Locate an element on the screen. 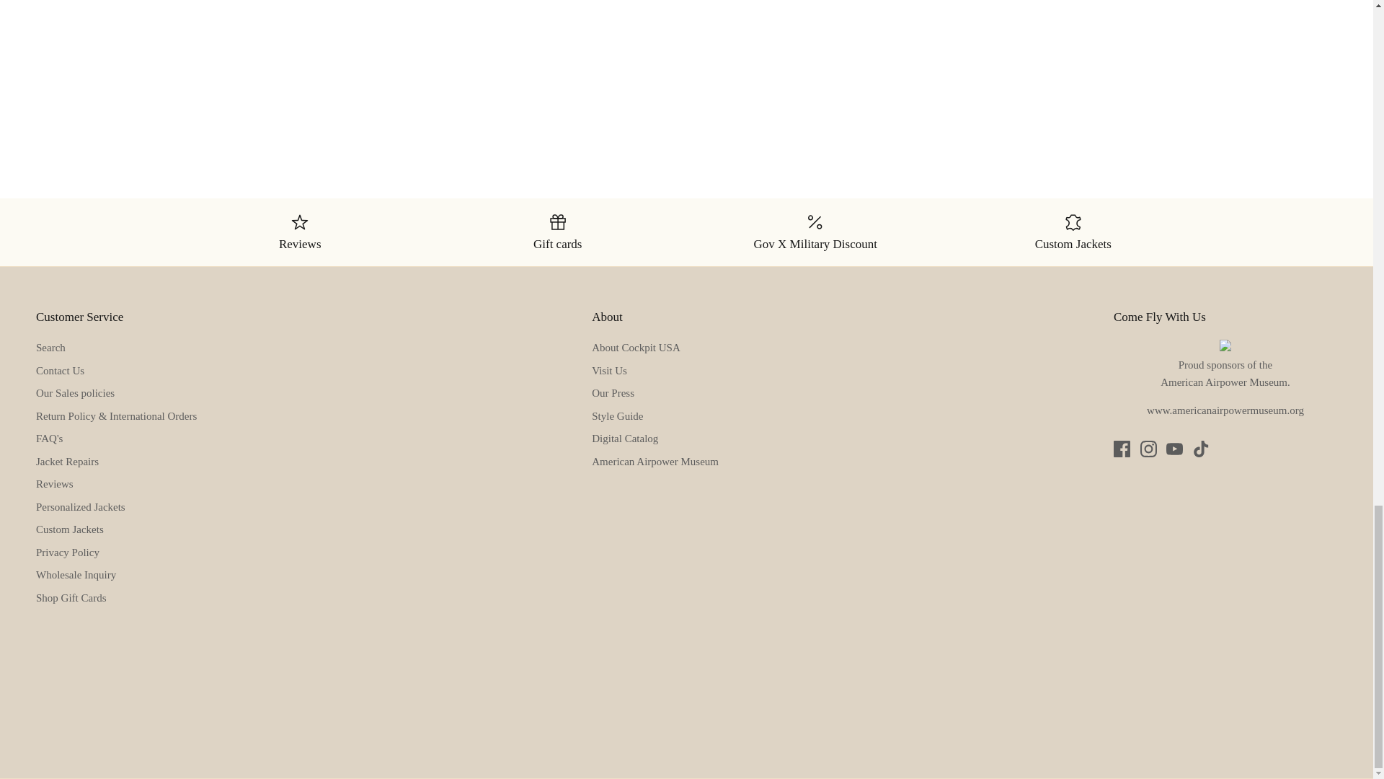 The width and height of the screenshot is (1384, 779). Youtube is located at coordinates (1175, 449).